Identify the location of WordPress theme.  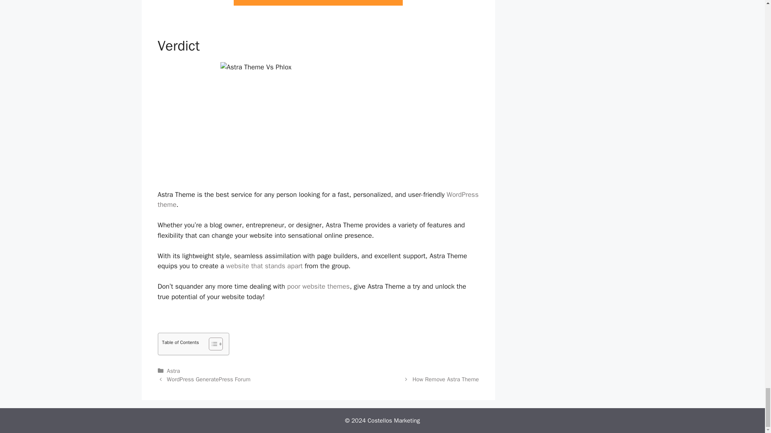
(317, 200).